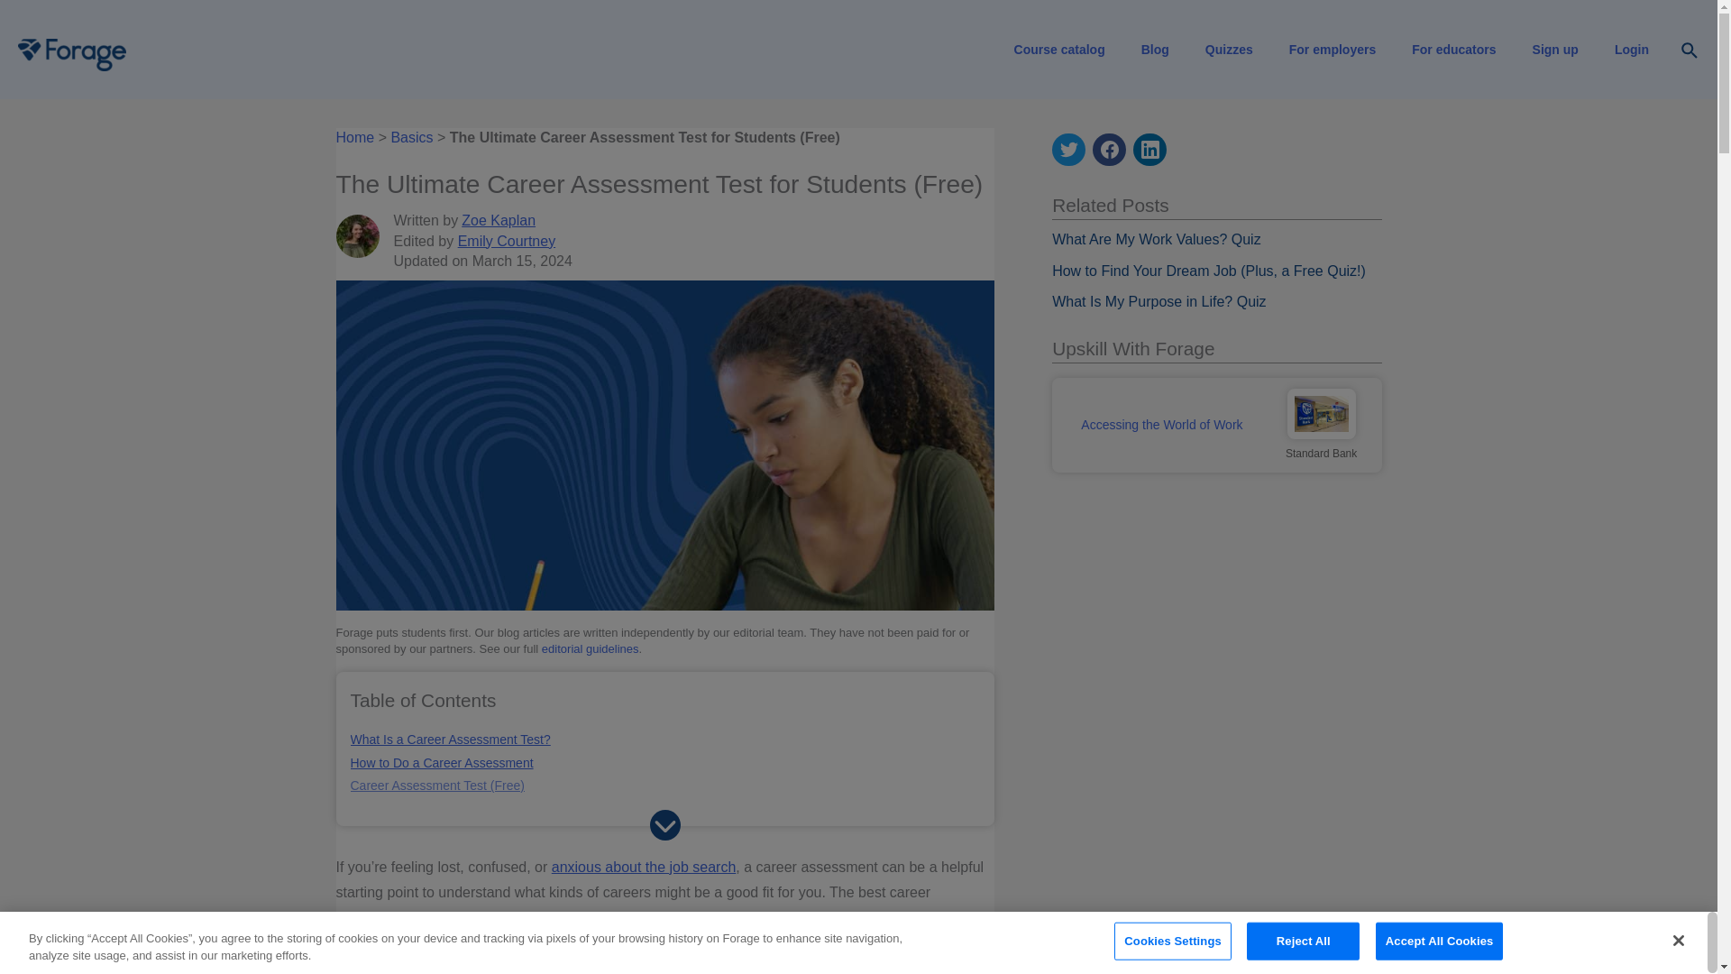  Describe the element at coordinates (590, 648) in the screenshot. I see `editorial guidelines` at that location.